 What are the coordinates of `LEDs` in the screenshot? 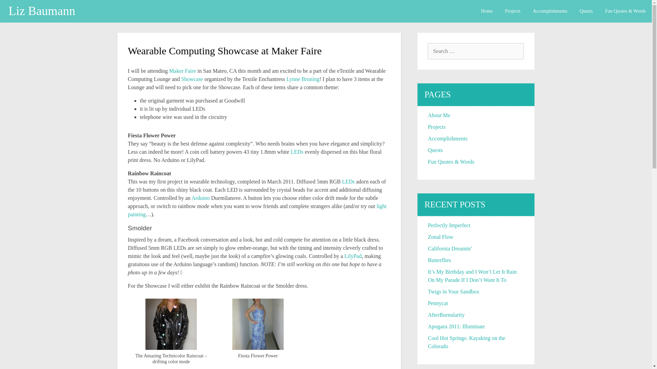 It's located at (296, 152).